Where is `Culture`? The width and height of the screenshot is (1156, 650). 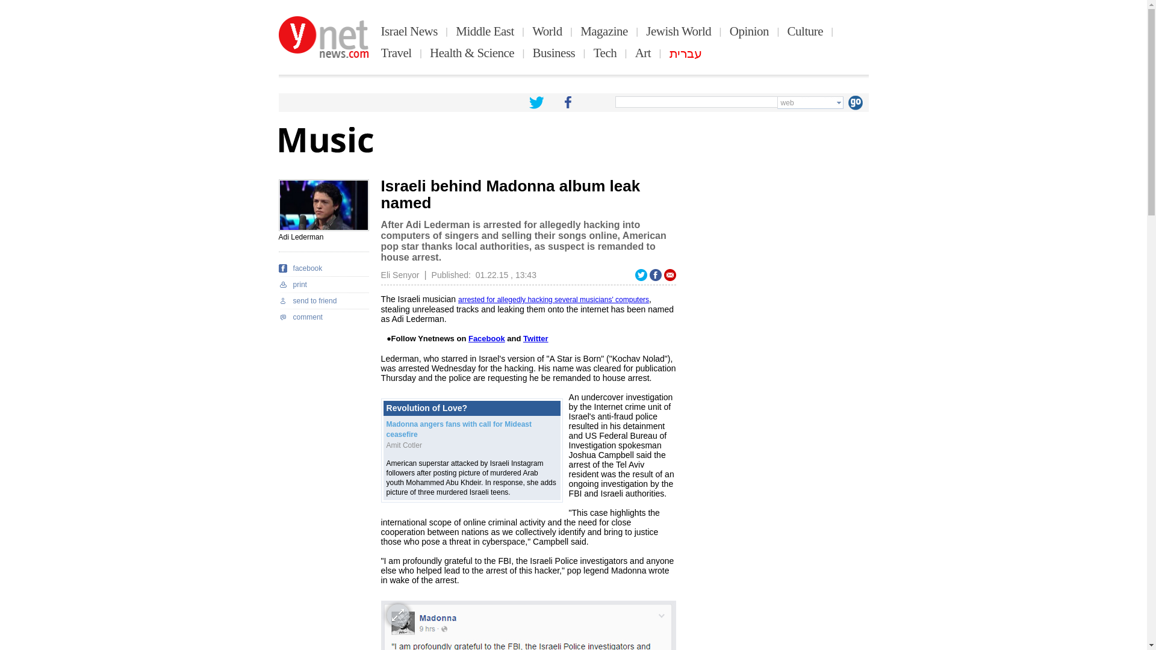 Culture is located at coordinates (805, 31).